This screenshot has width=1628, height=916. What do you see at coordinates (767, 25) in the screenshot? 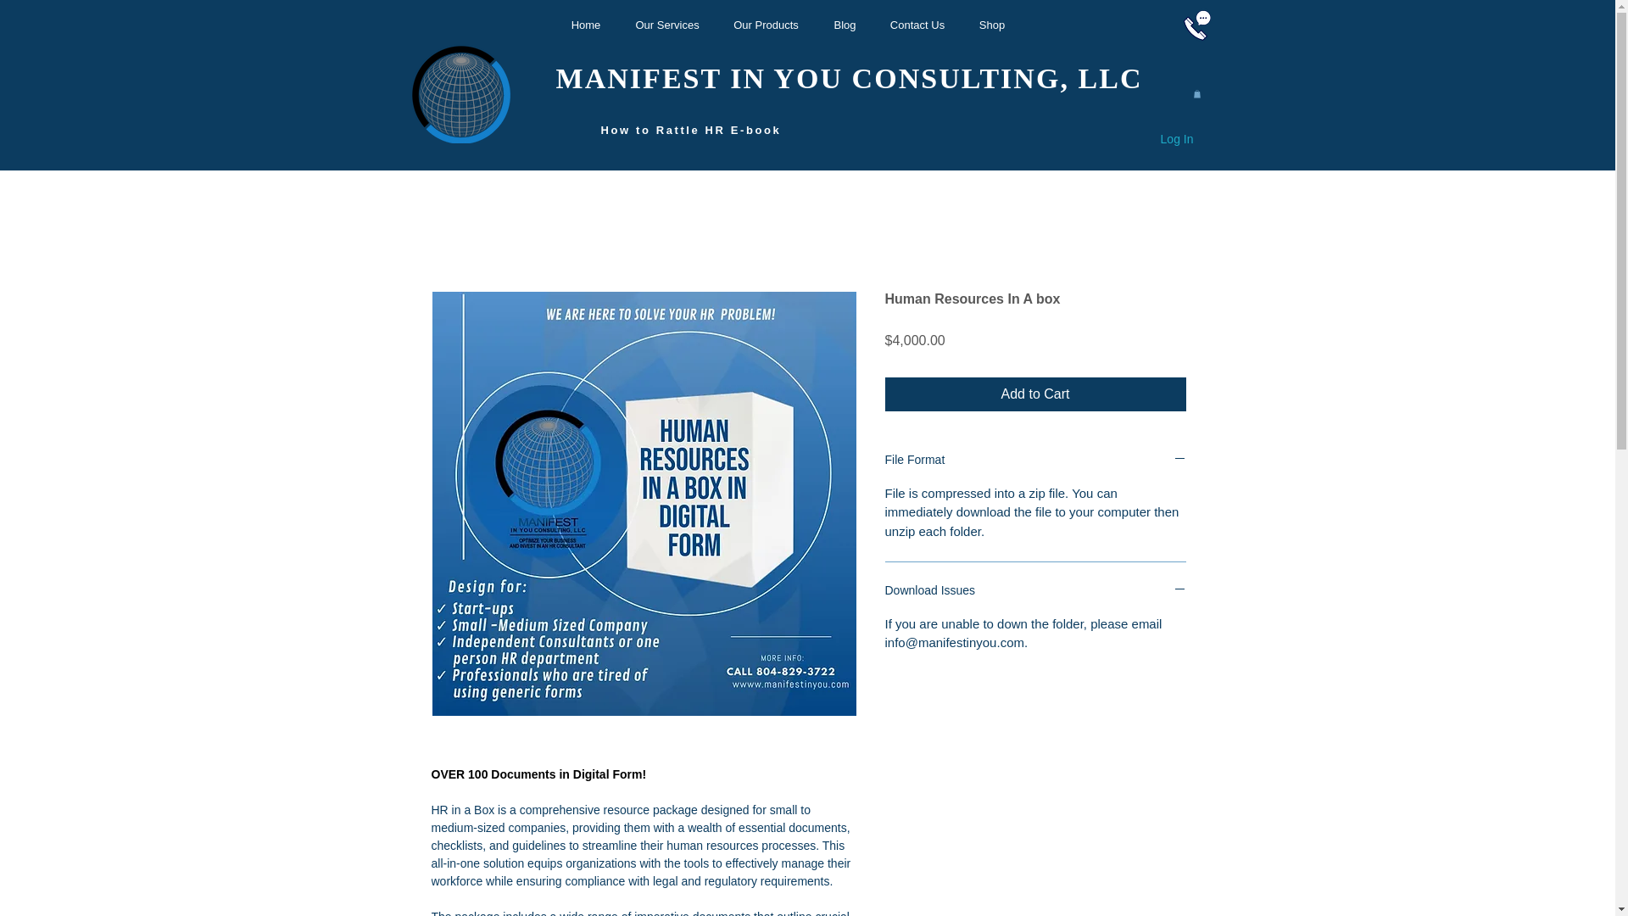
I see `Our Products` at bounding box center [767, 25].